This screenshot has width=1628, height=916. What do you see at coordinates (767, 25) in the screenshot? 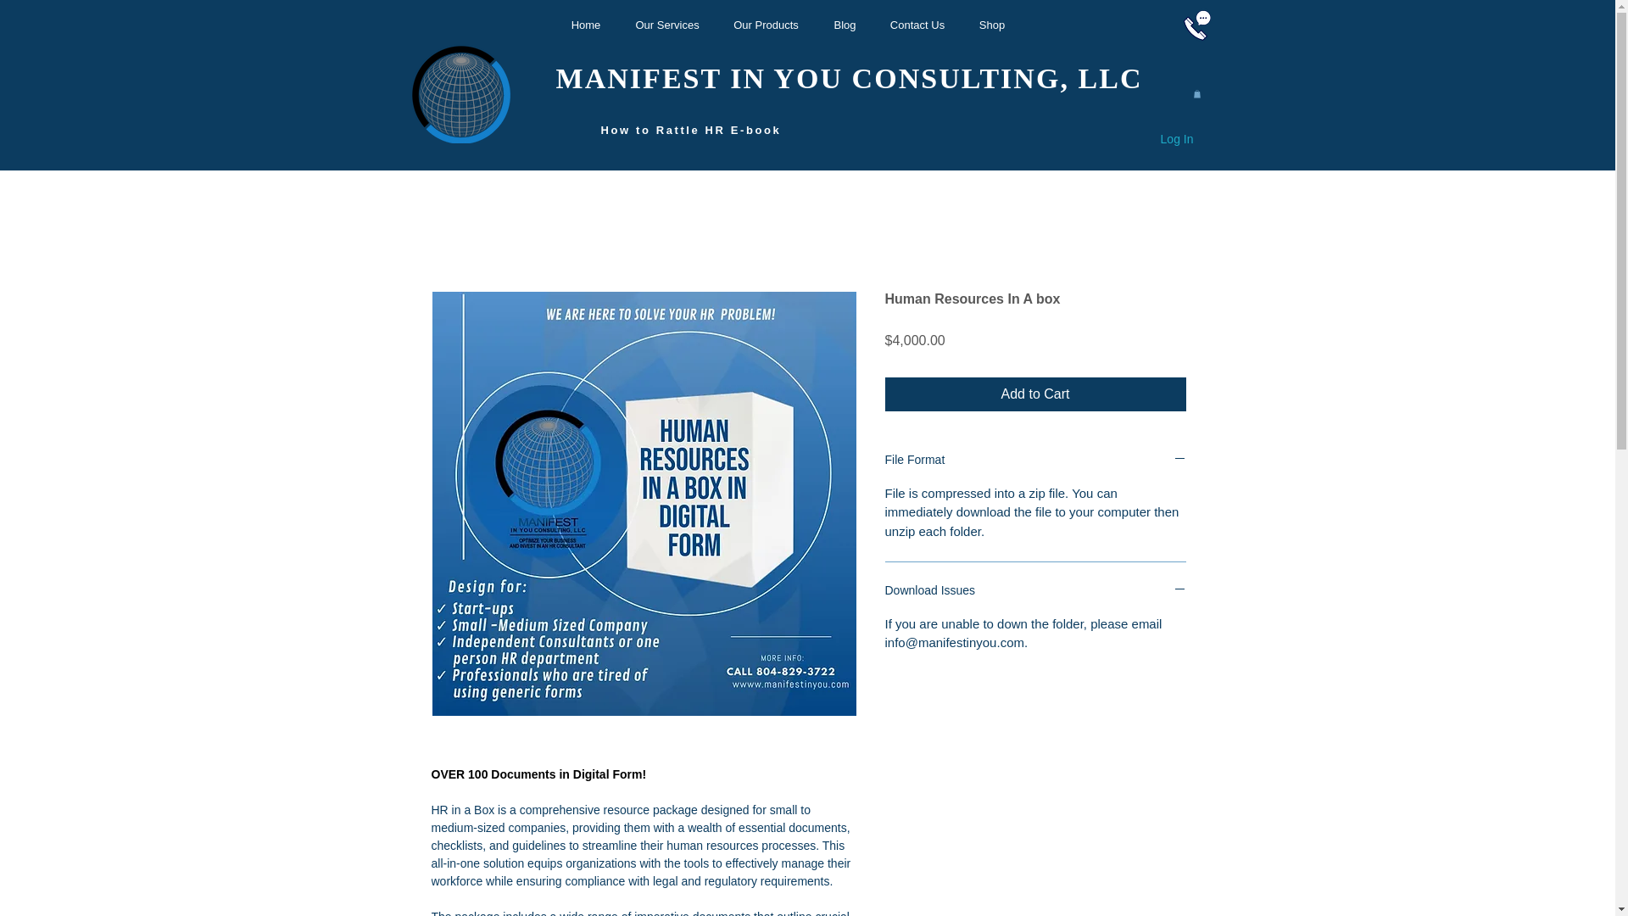
I see `Our Products` at bounding box center [767, 25].